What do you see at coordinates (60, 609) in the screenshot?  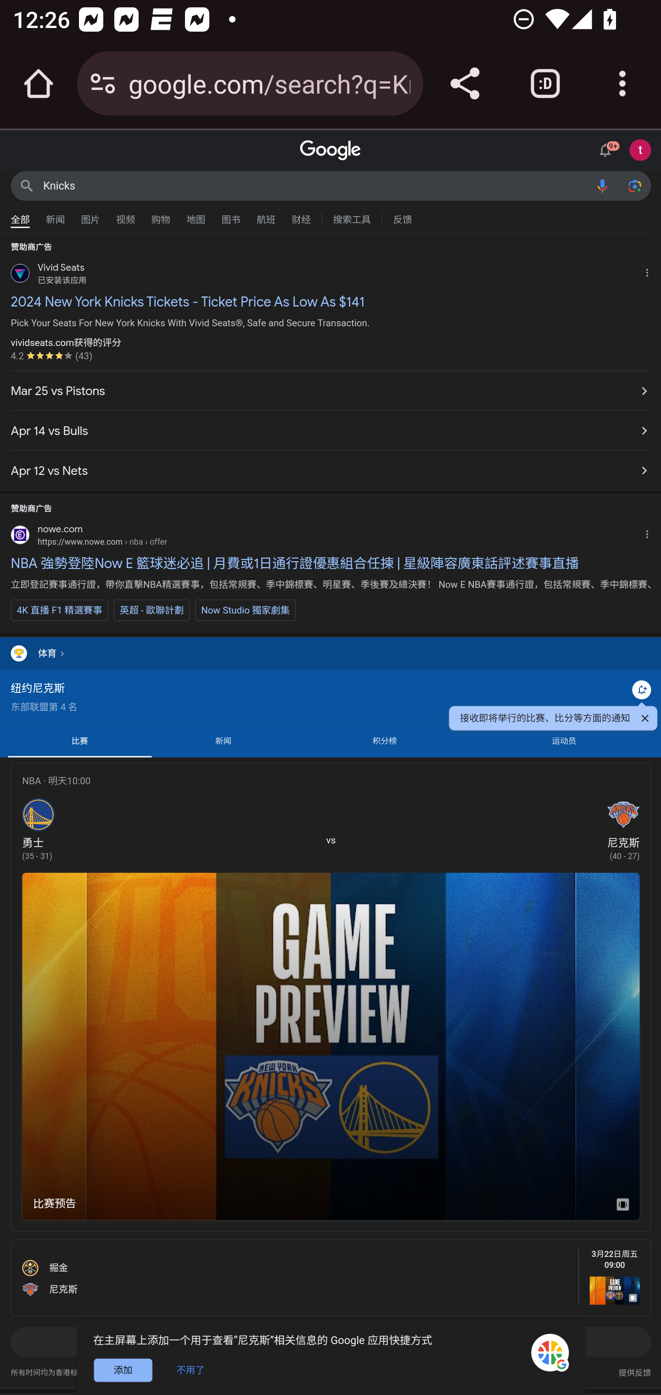 I see `4K 直播 F1 精選賽事` at bounding box center [60, 609].